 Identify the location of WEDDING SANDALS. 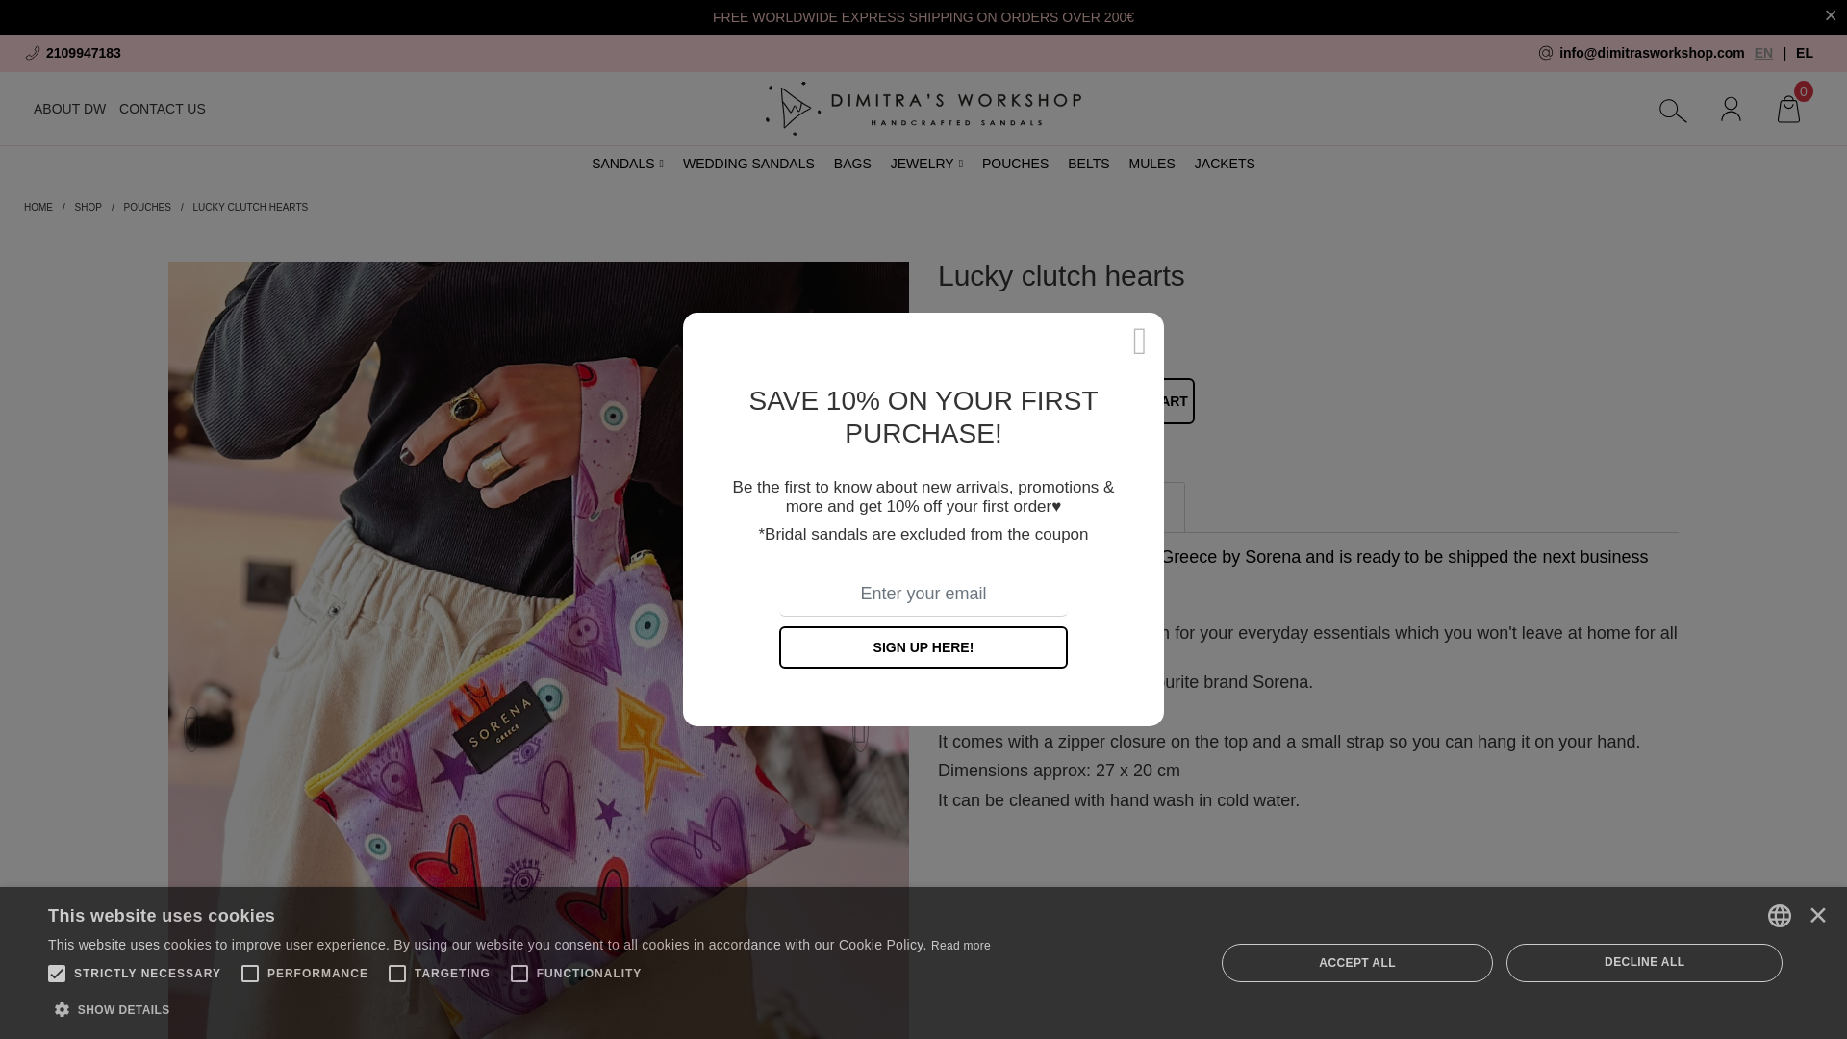
(748, 164).